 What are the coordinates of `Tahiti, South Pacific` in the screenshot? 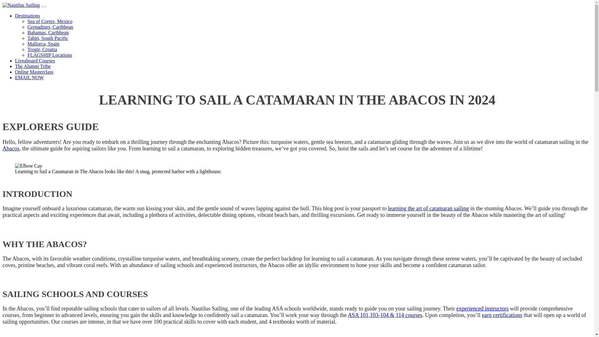 It's located at (48, 38).